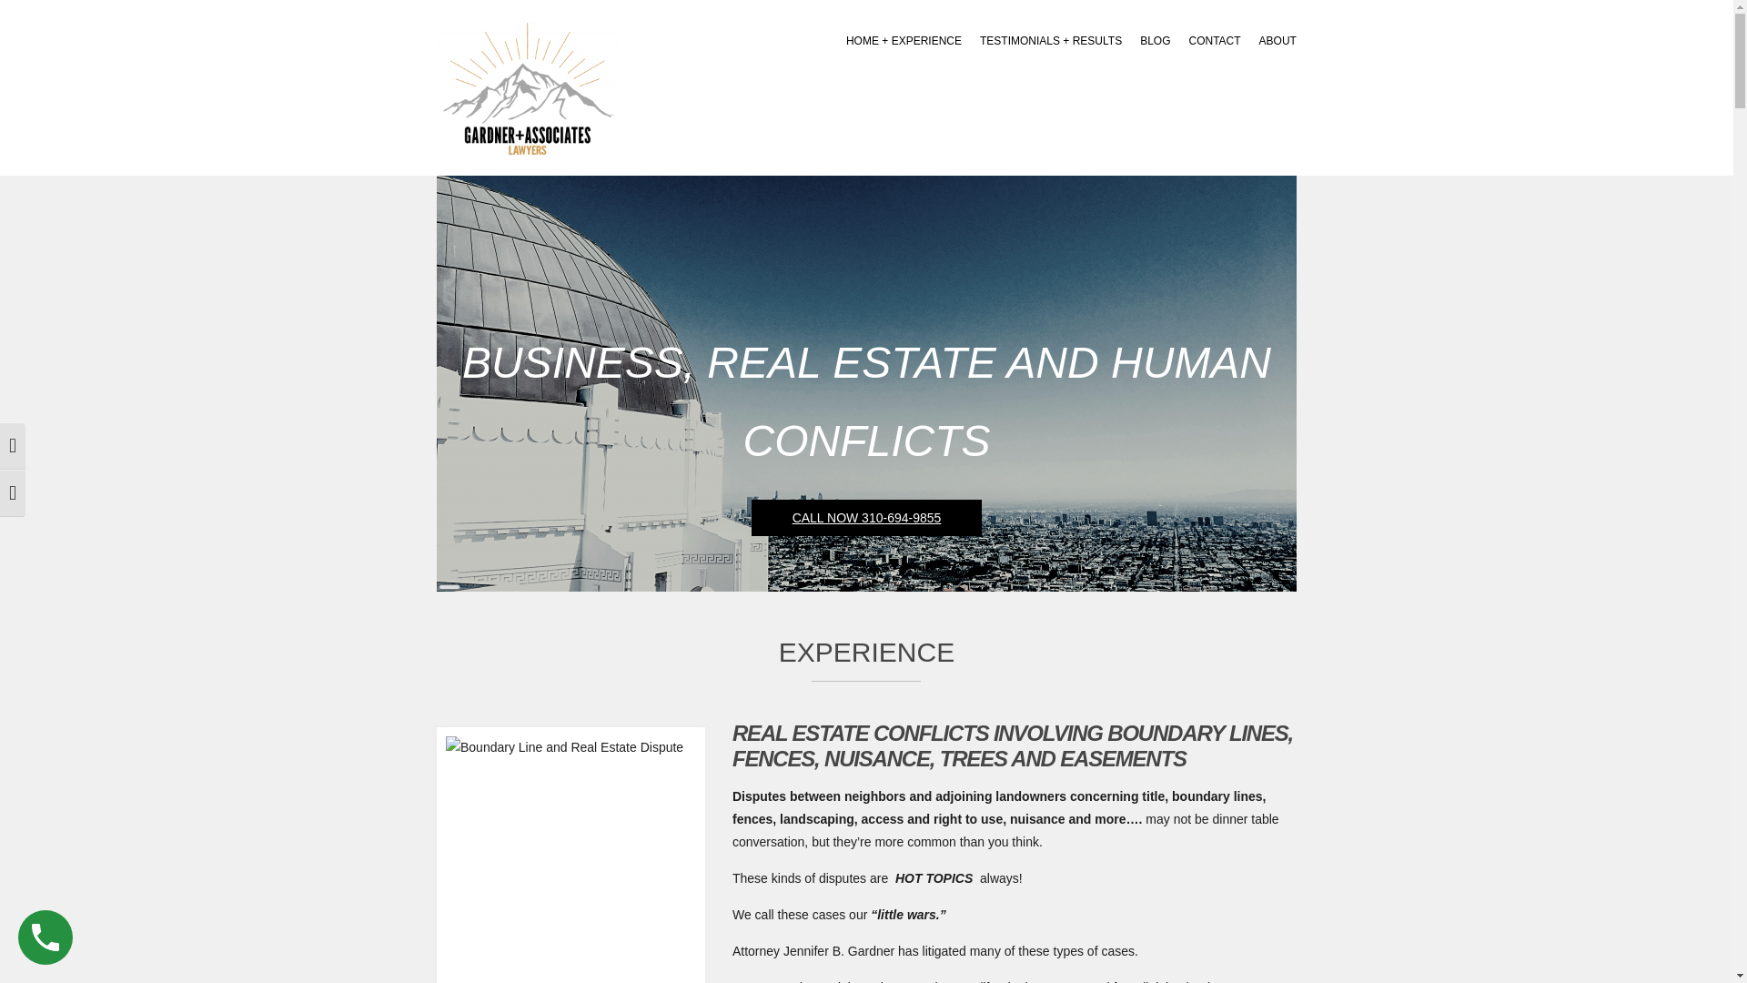 This screenshot has height=983, width=1747. I want to click on ABOUT, so click(1277, 41).